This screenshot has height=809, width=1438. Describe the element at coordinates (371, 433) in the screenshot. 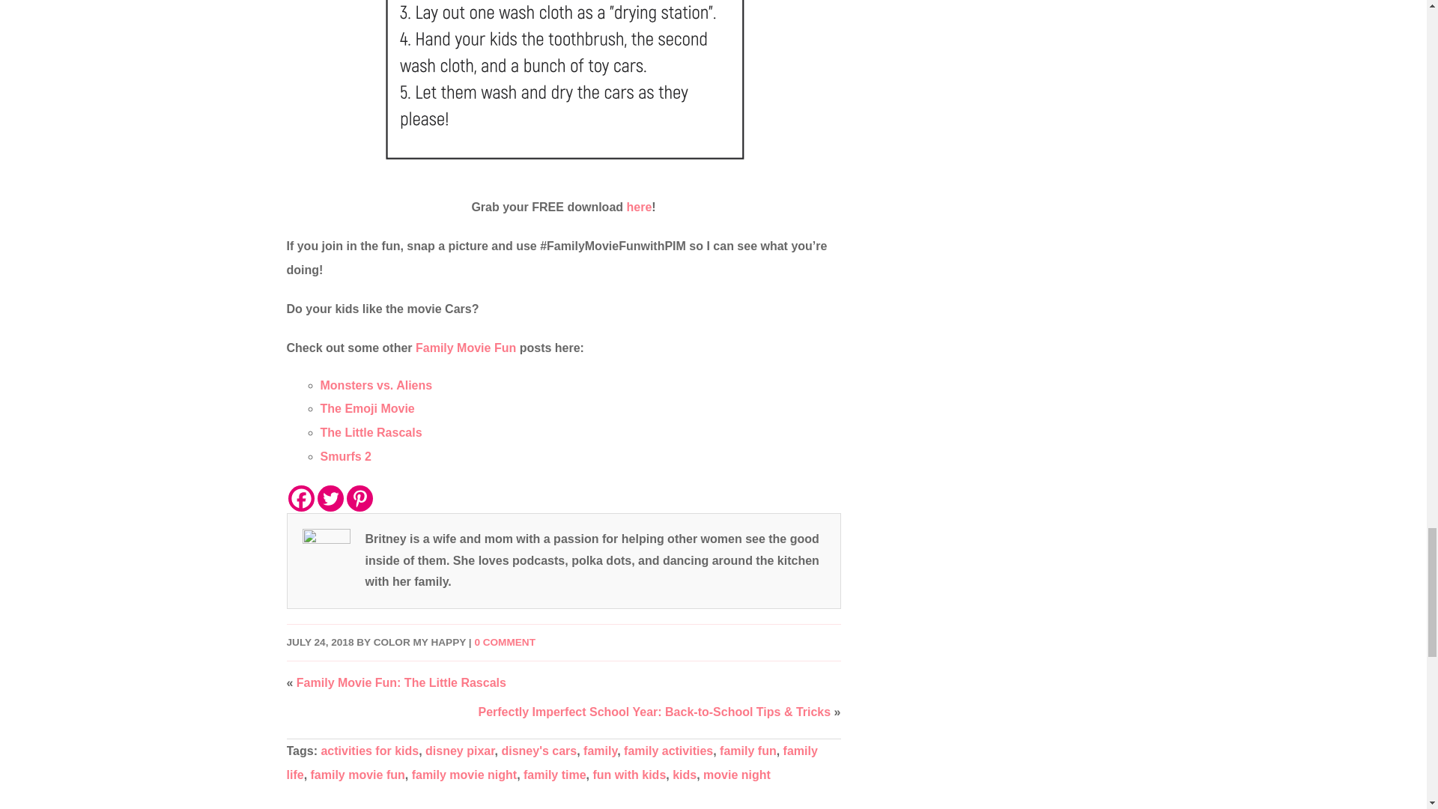

I see `The Little Rascals` at that location.